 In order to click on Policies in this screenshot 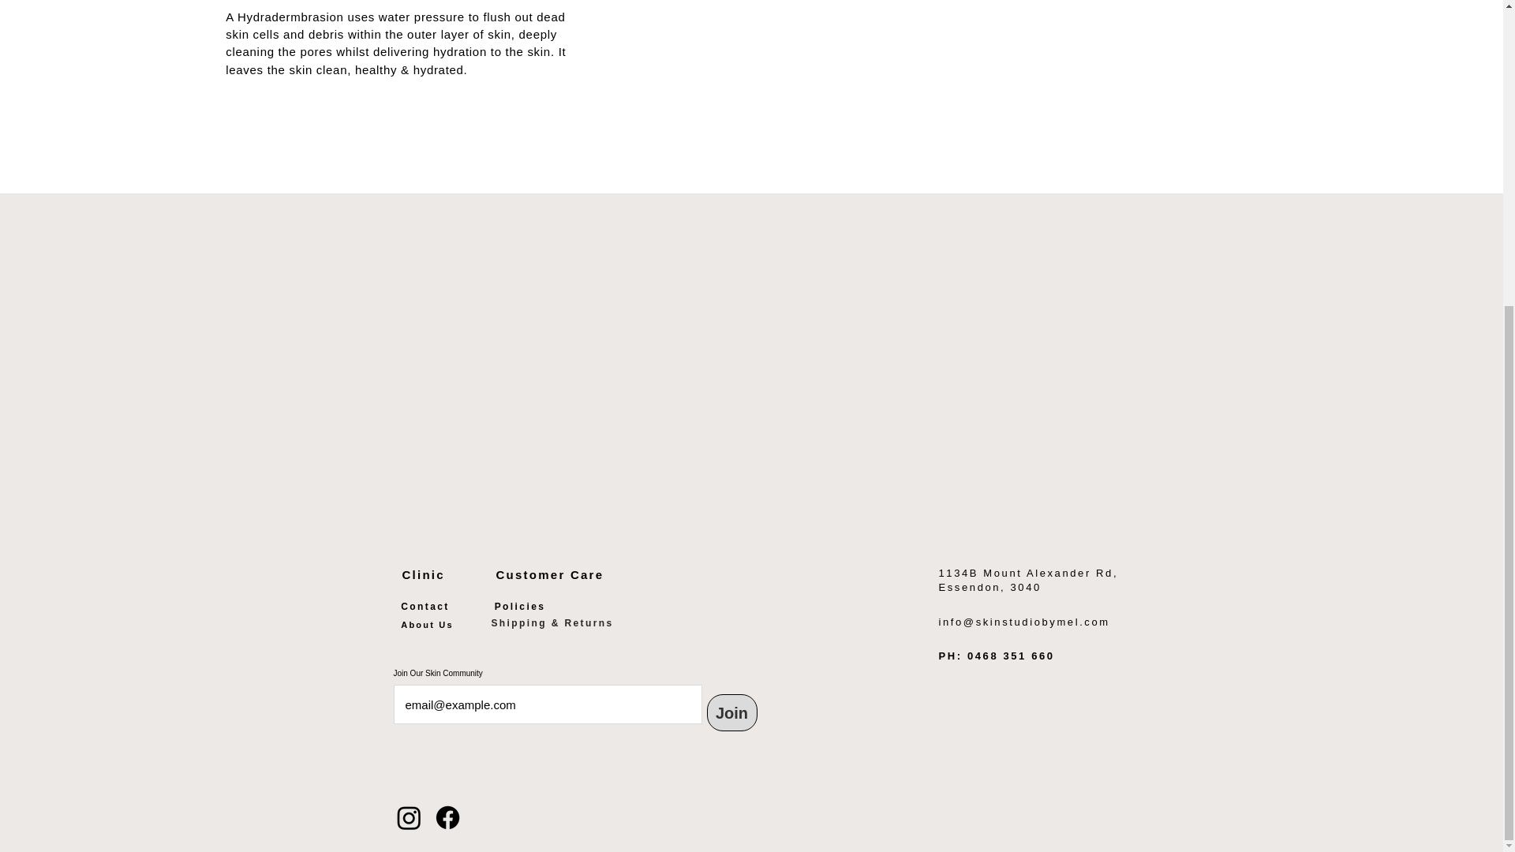, I will do `click(519, 607)`.